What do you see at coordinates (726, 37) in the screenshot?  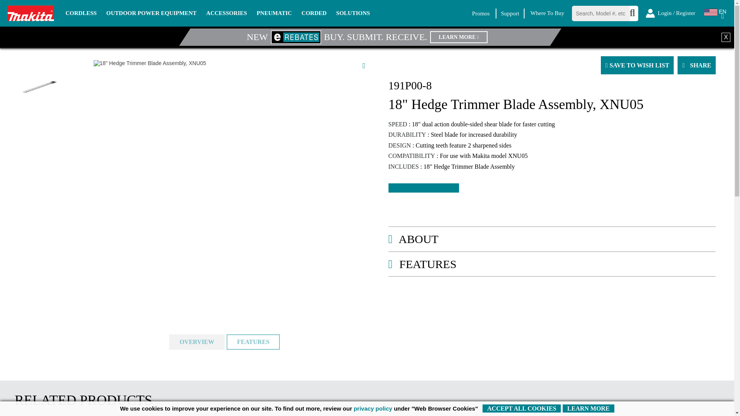 I see `Close Promo Bar` at bounding box center [726, 37].